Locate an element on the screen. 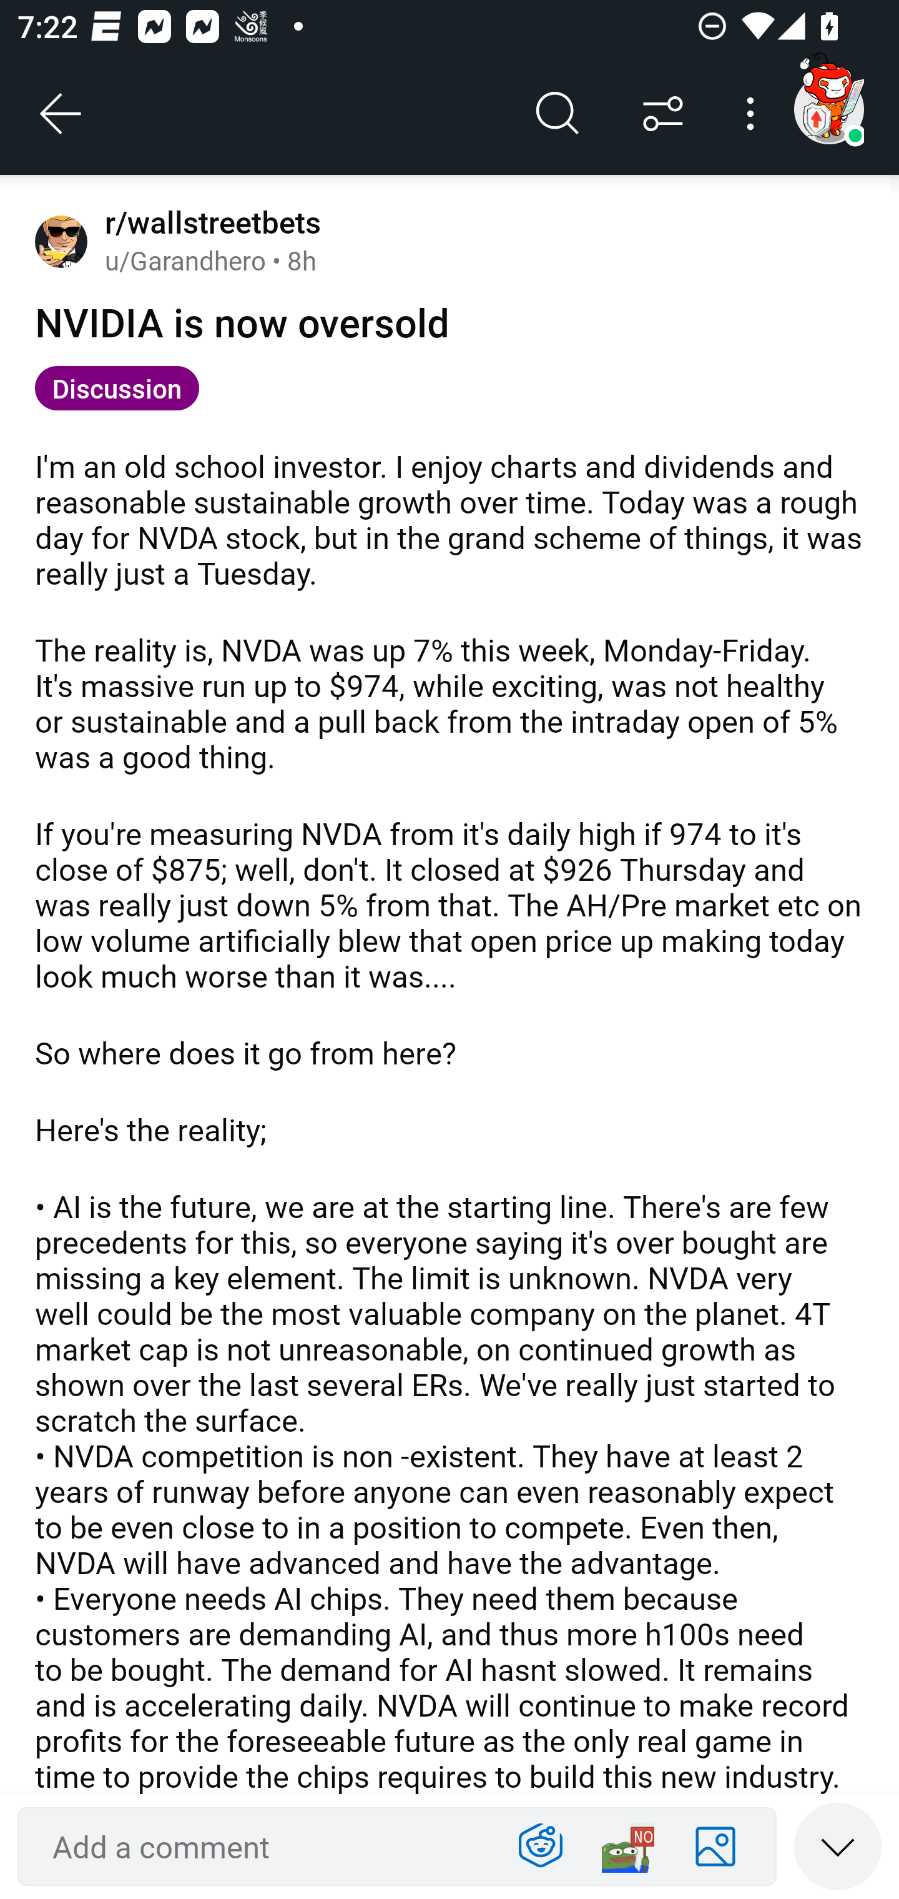 This screenshot has height=1899, width=899. TestAppium002 account is located at coordinates (828, 109).